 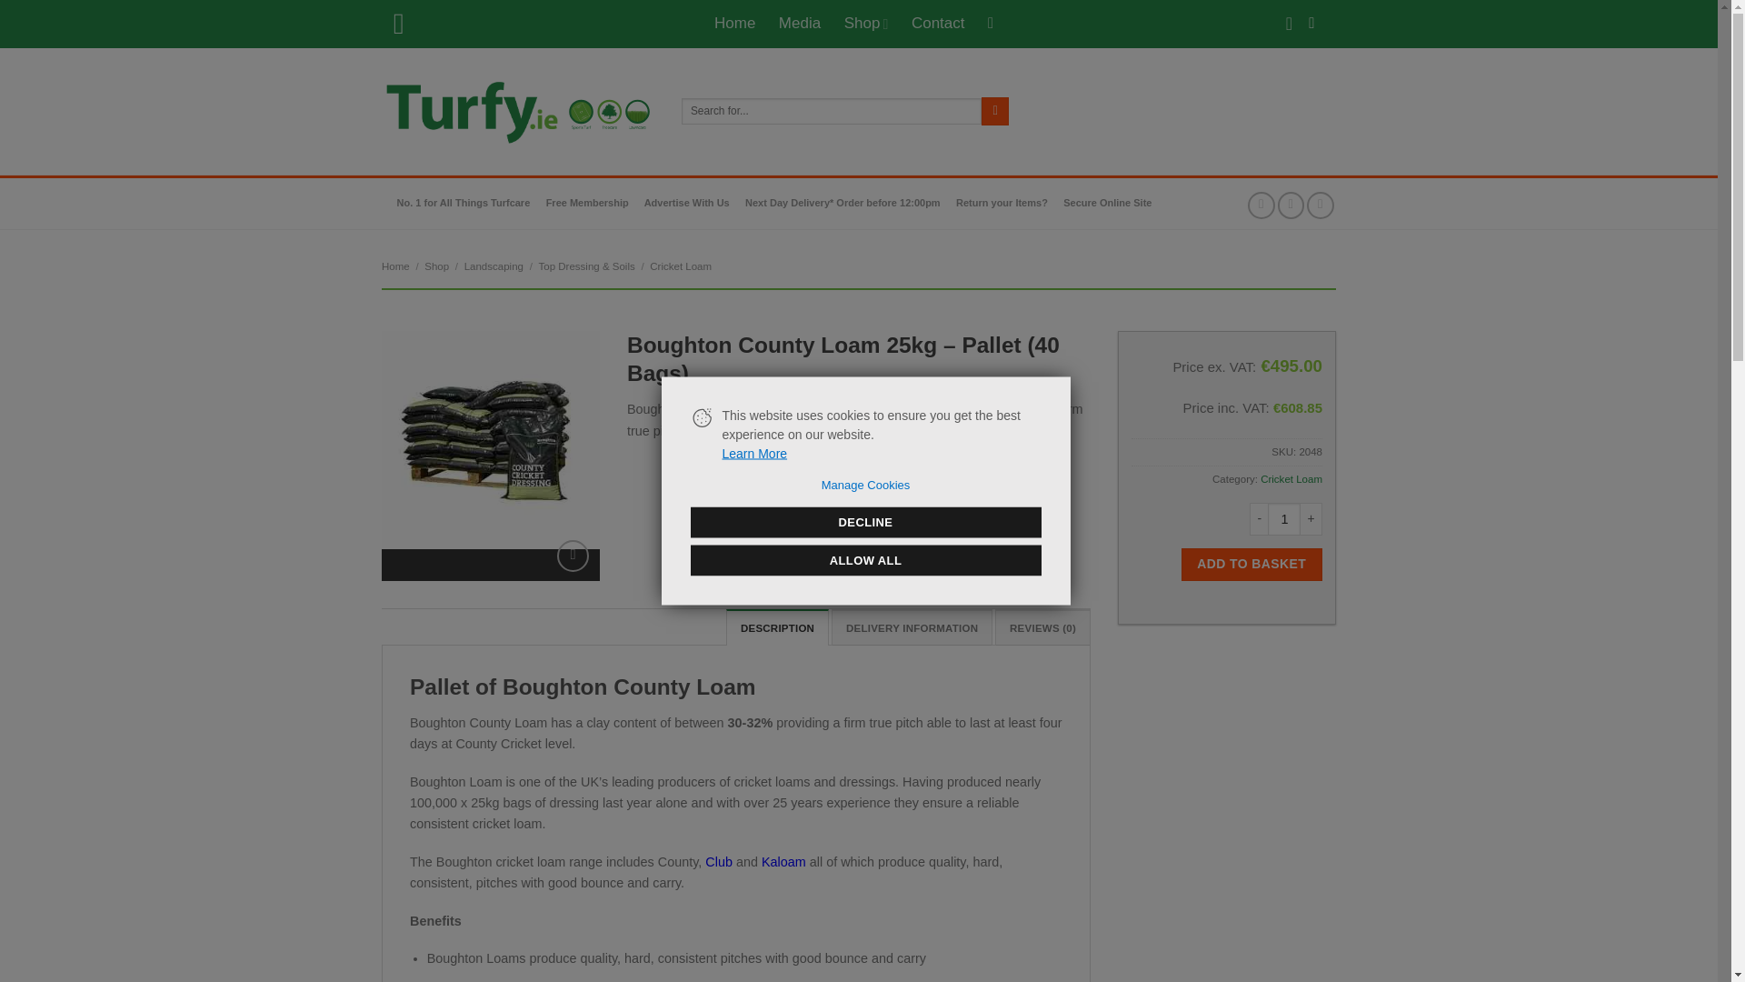 I want to click on Basket, so click(x=995, y=24).